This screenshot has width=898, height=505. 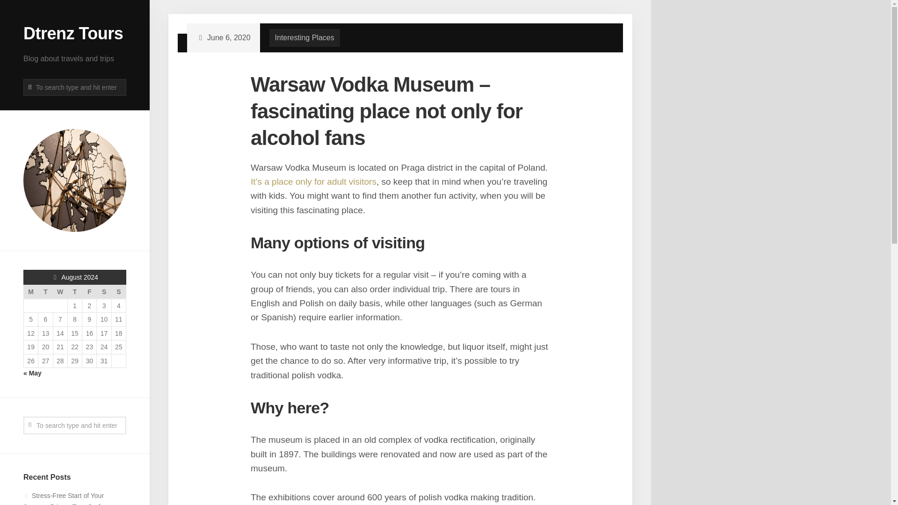 What do you see at coordinates (60, 292) in the screenshot?
I see `Wednesday` at bounding box center [60, 292].